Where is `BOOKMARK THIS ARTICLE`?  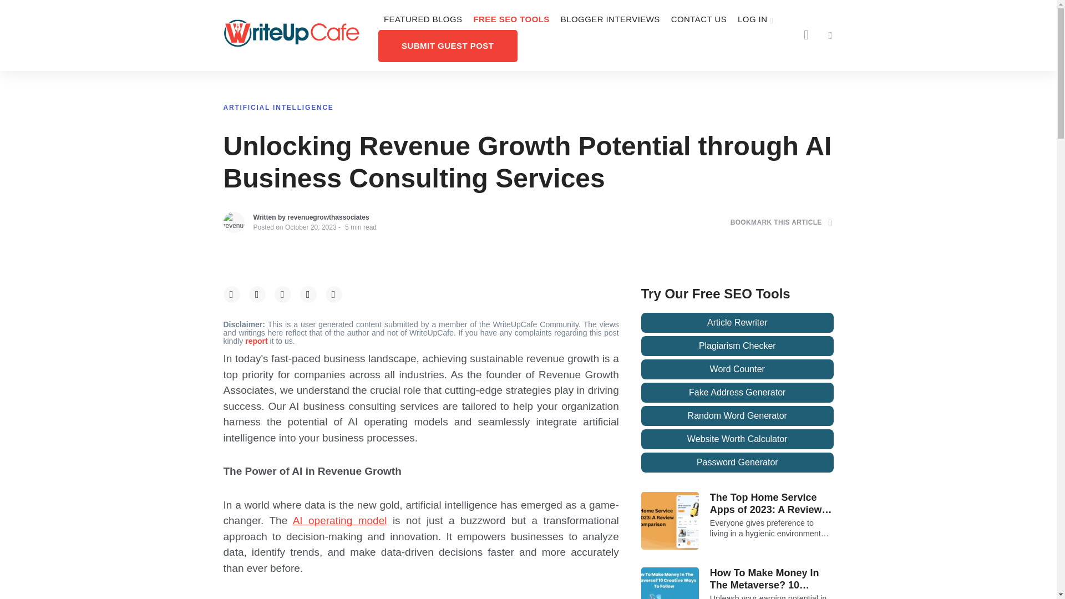
BOOKMARK THIS ARTICLE is located at coordinates (782, 222).